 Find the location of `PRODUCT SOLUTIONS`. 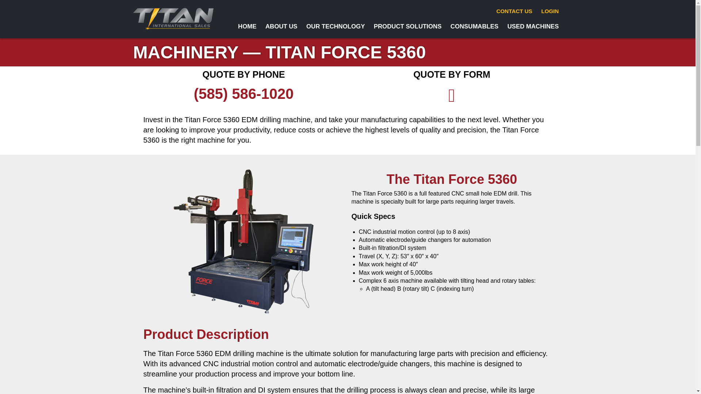

PRODUCT SOLUTIONS is located at coordinates (407, 26).